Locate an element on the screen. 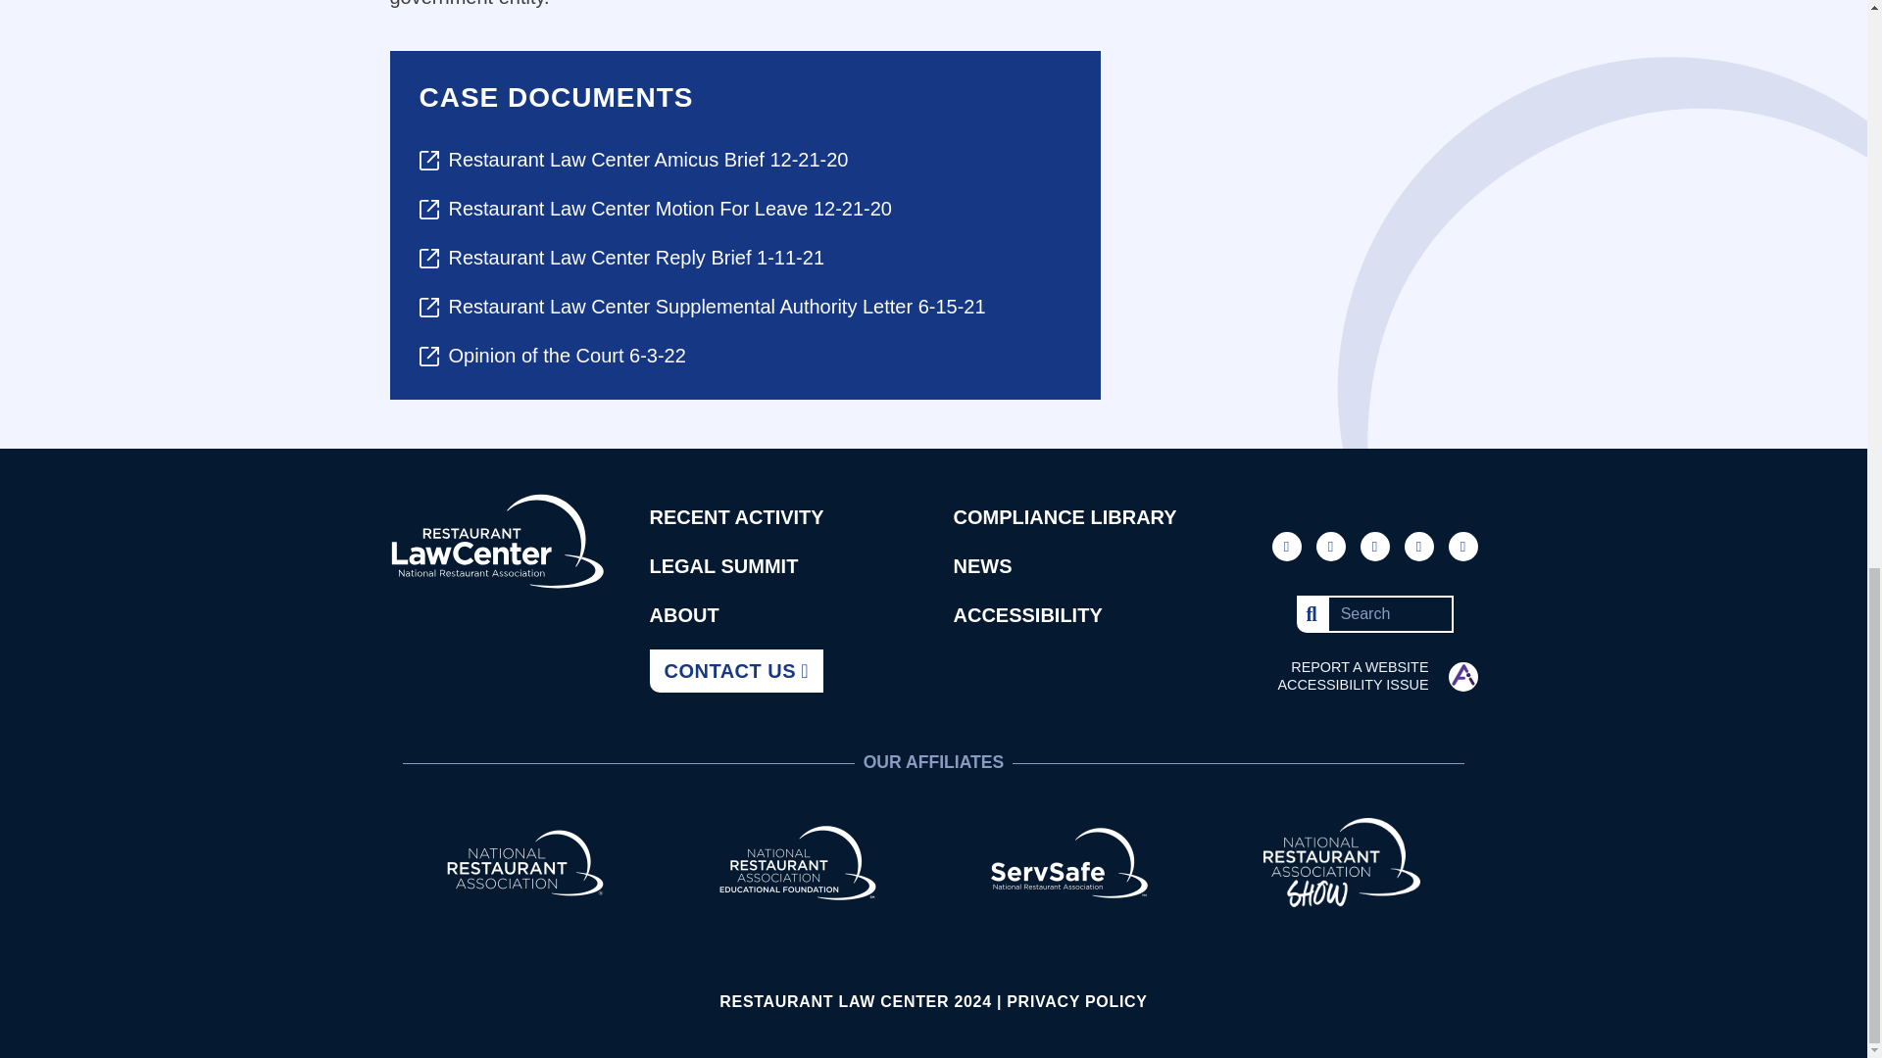 Image resolution: width=1882 pixels, height=1058 pixels. National Restaurant Association is located at coordinates (525, 860).